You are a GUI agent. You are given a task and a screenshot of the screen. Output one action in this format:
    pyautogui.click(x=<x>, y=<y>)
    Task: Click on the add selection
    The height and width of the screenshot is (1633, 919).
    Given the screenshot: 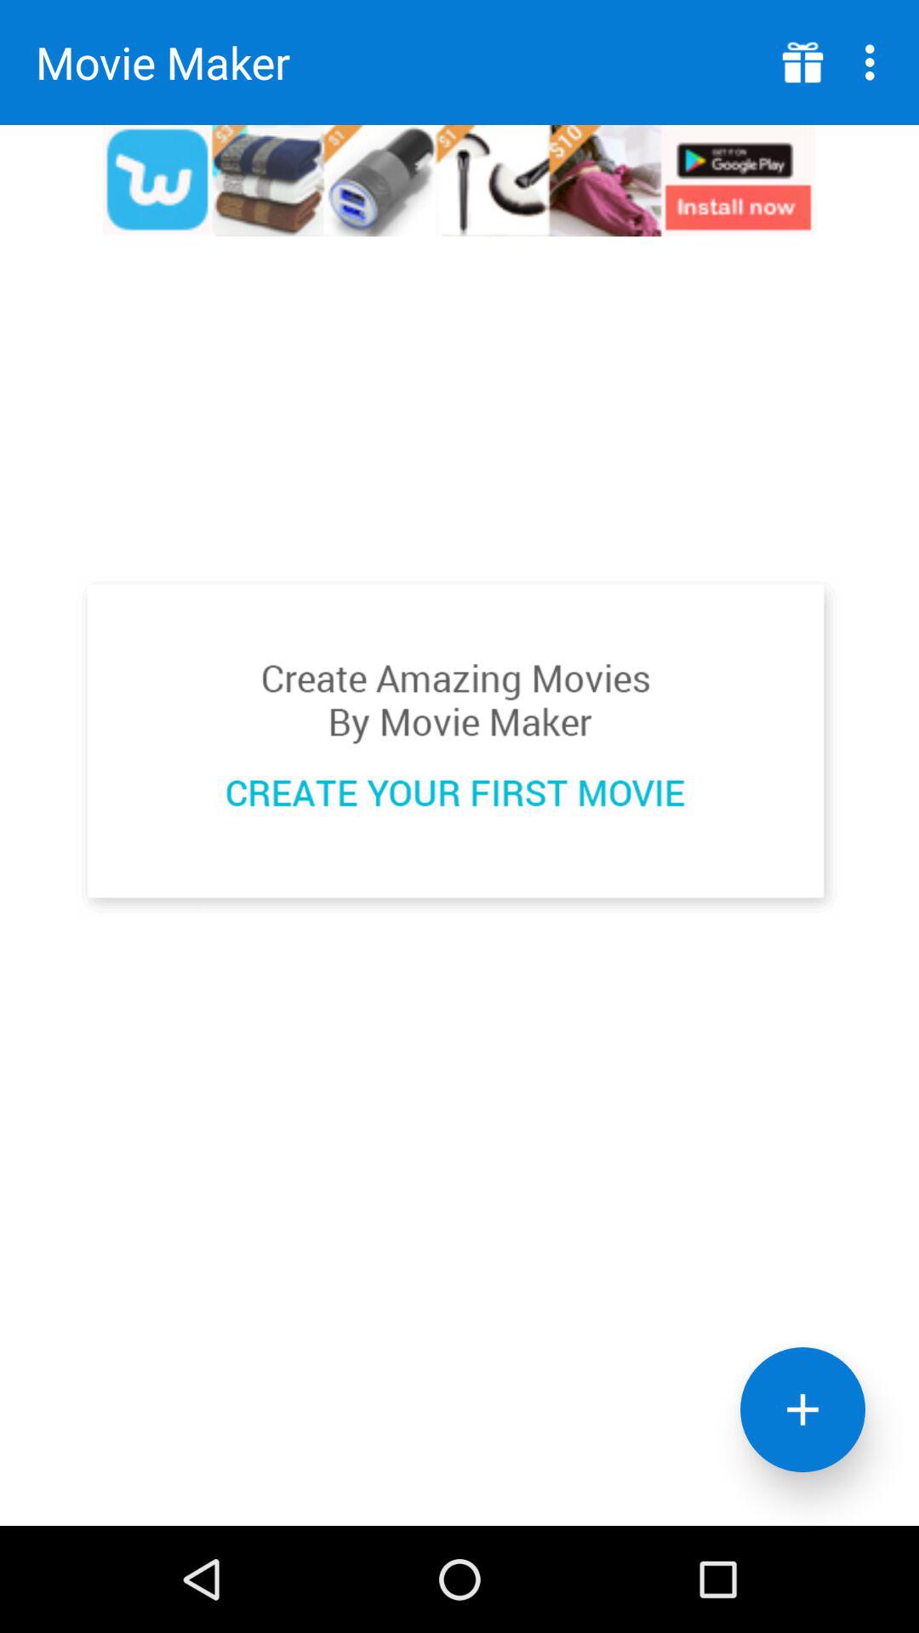 What is the action you would take?
    pyautogui.click(x=803, y=1410)
    